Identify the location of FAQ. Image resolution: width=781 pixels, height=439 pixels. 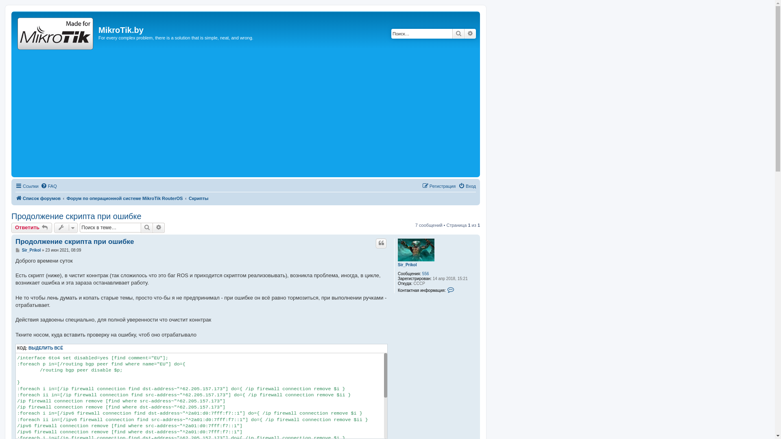
(49, 186).